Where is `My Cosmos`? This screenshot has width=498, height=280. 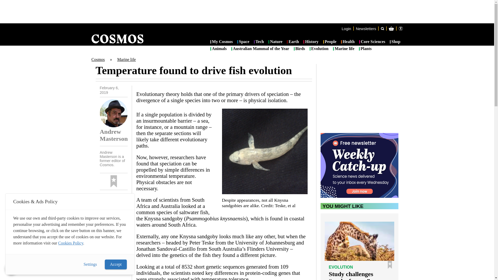
My Cosmos is located at coordinates (222, 42).